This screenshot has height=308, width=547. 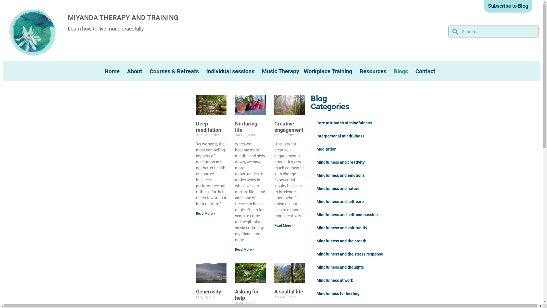 I want to click on About, so click(x=136, y=71).